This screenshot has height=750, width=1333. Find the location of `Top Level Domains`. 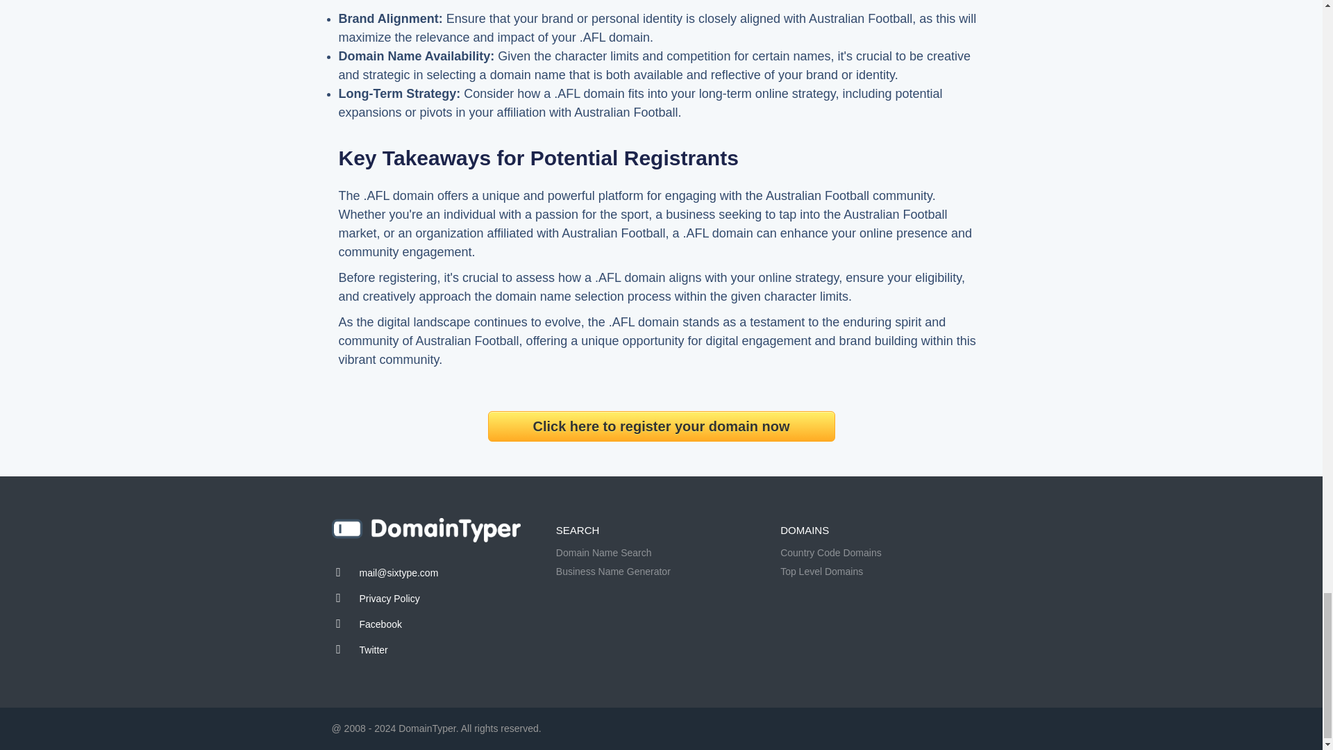

Top Level Domains is located at coordinates (821, 571).